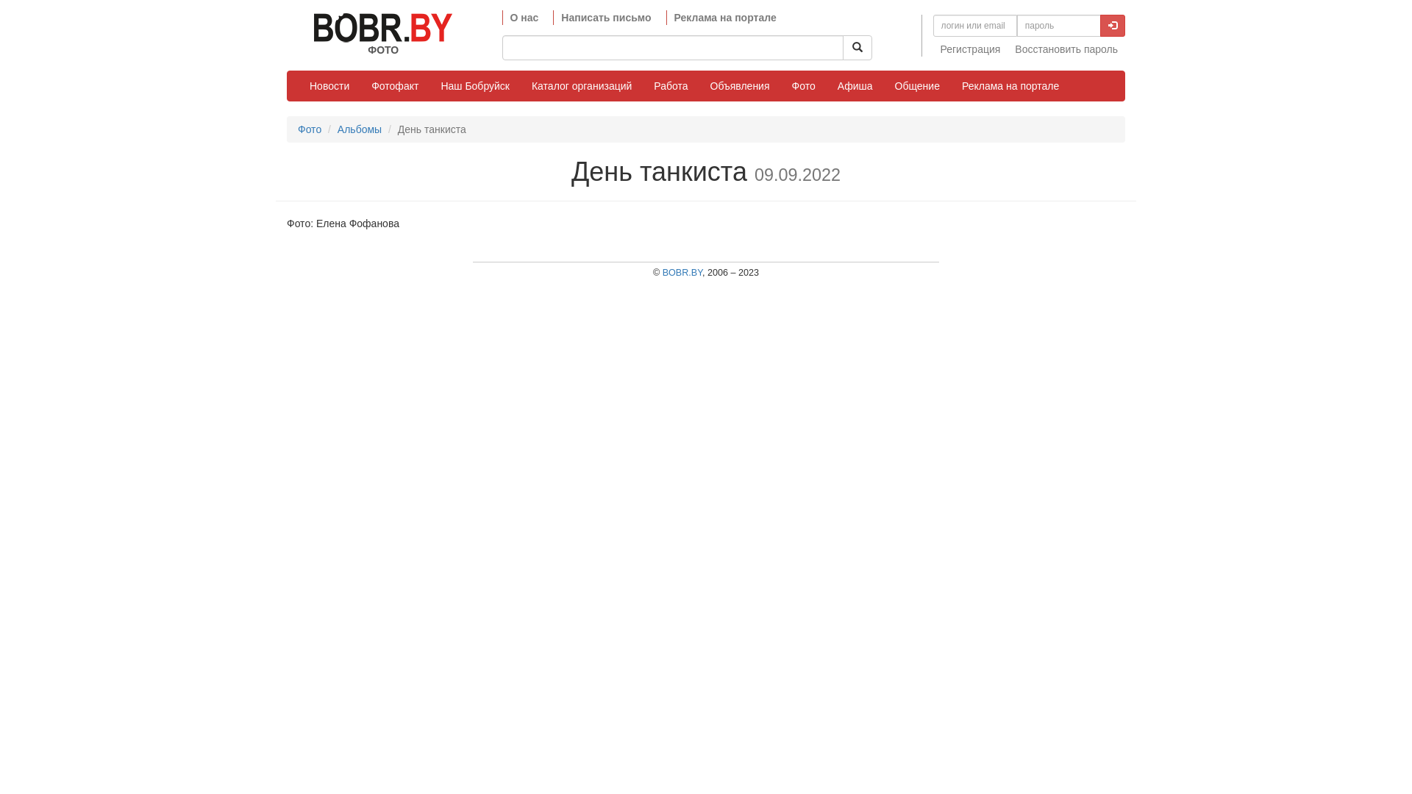 The height and width of the screenshot is (794, 1412). What do you see at coordinates (682, 273) in the screenshot?
I see `BOBR.BY` at bounding box center [682, 273].